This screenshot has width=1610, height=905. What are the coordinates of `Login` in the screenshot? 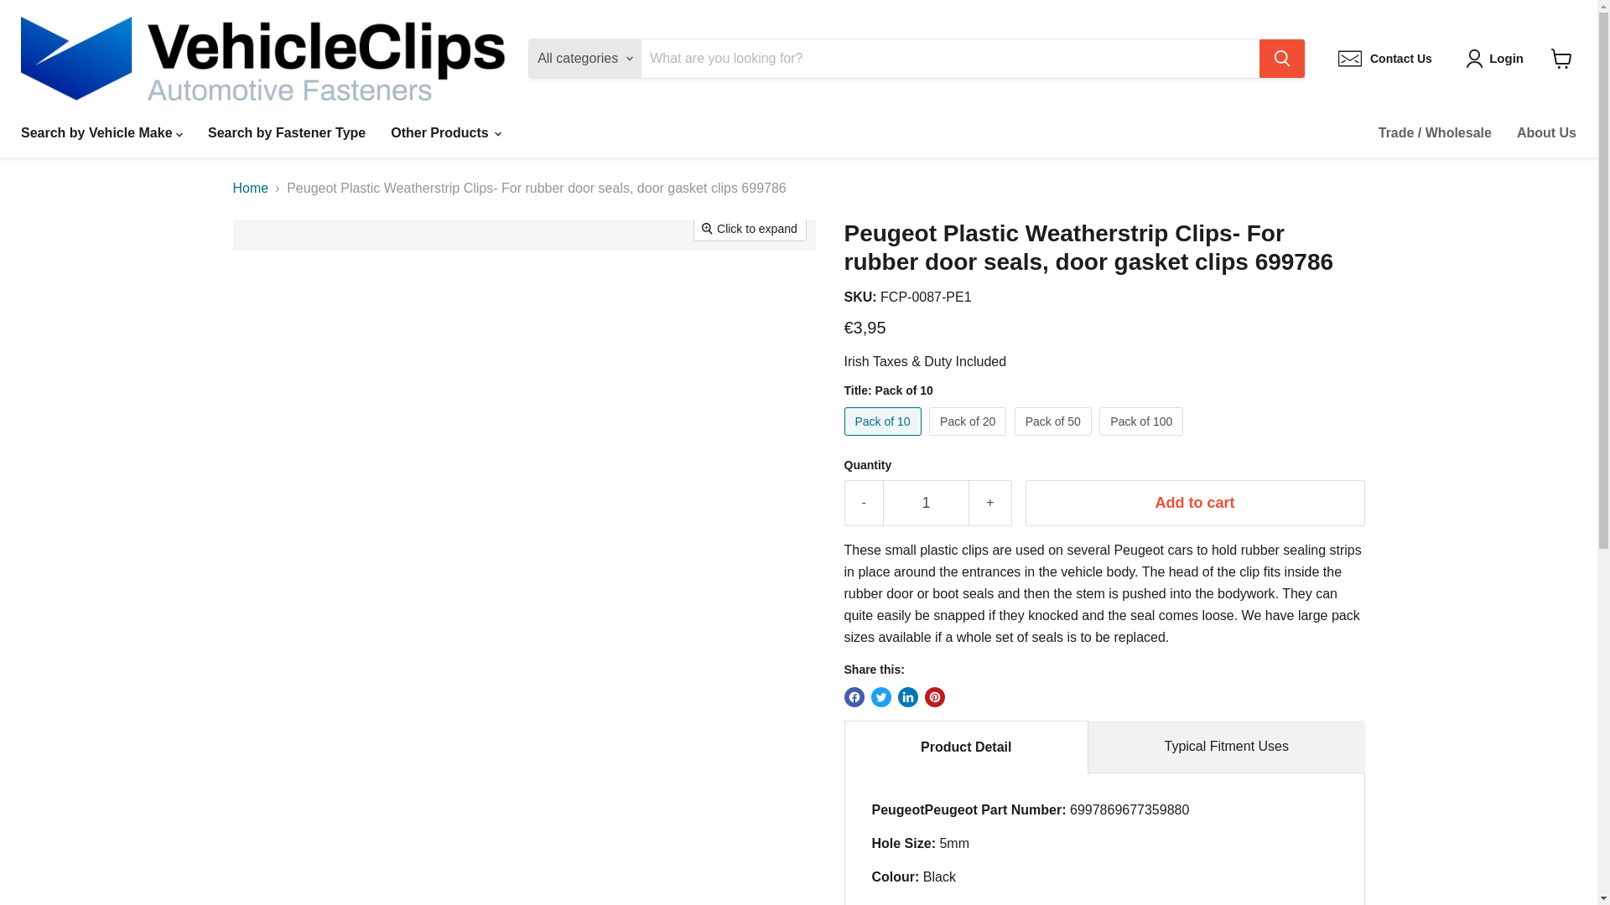 It's located at (1498, 59).